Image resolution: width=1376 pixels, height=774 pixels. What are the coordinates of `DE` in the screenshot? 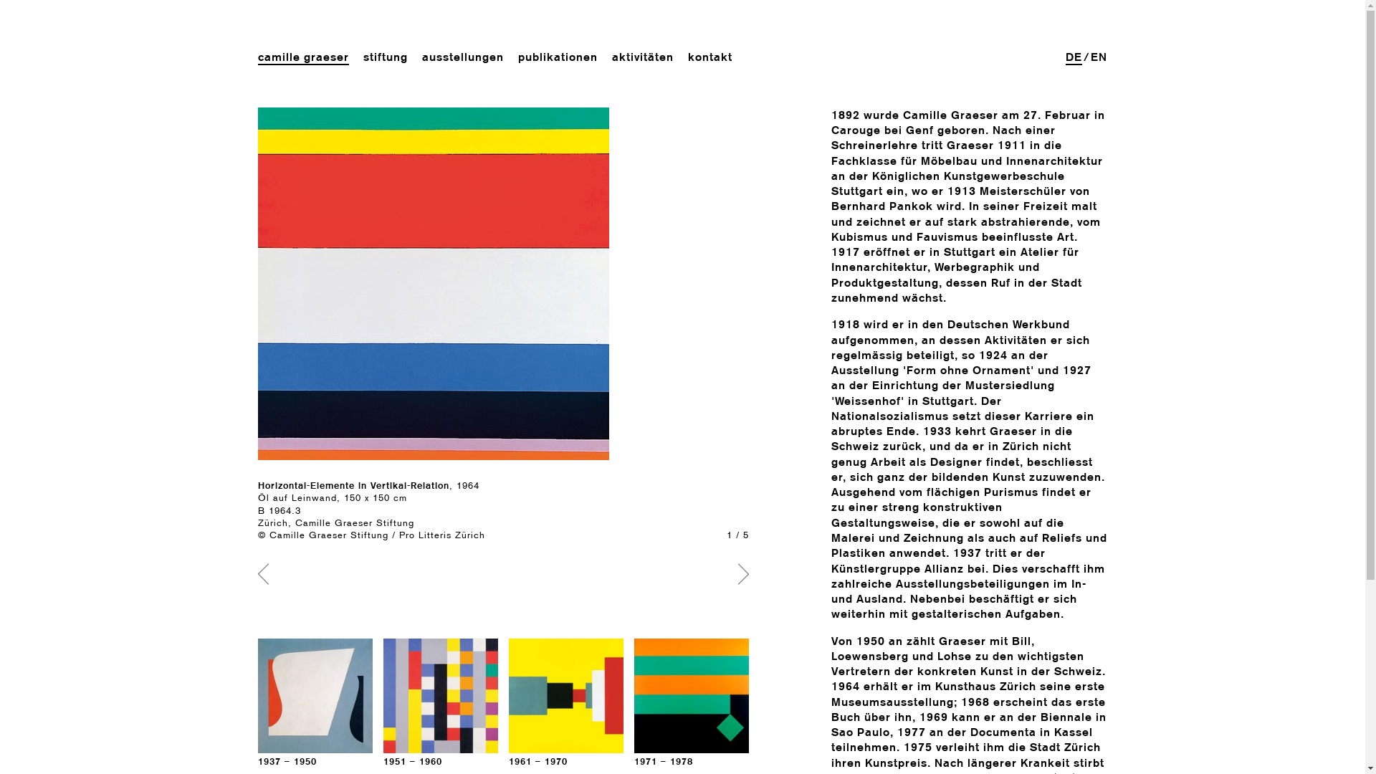 It's located at (1074, 57).